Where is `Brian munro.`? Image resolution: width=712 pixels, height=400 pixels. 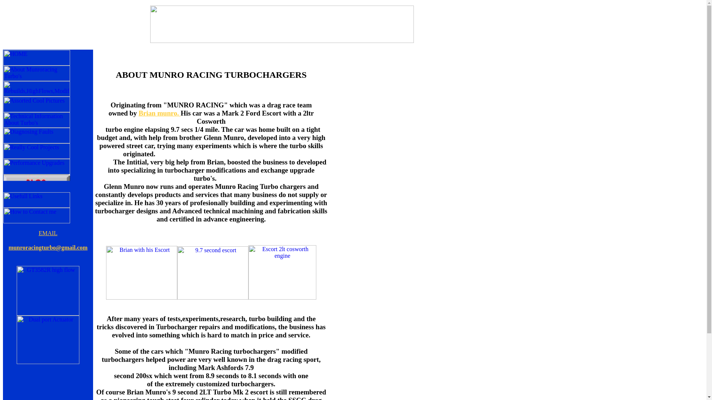
Brian munro. is located at coordinates (159, 113).